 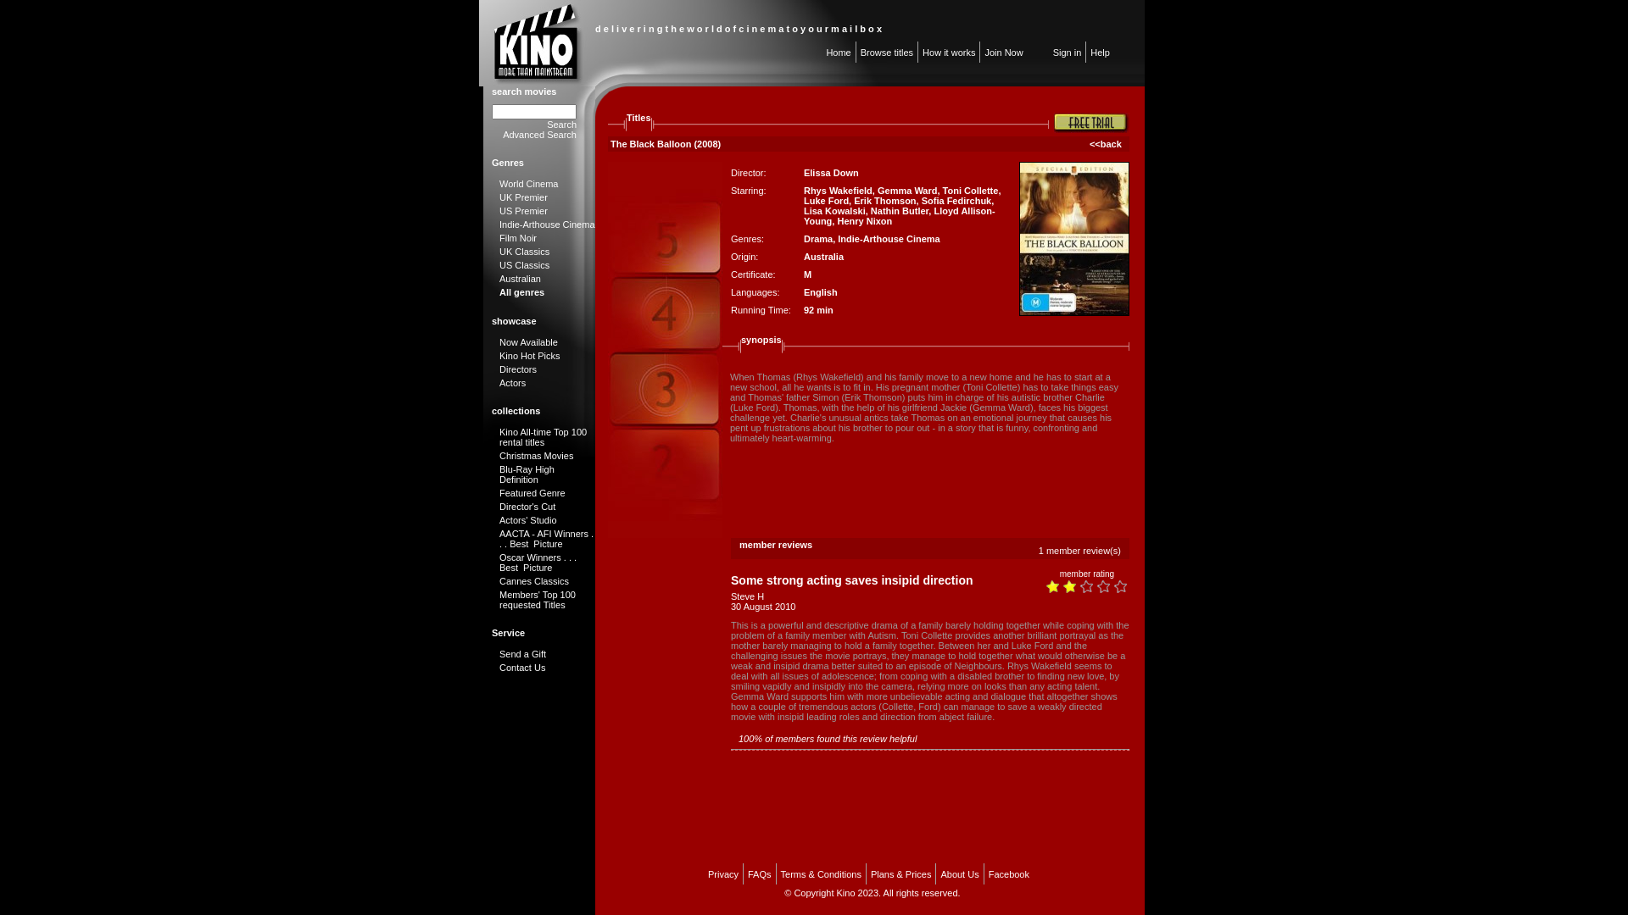 What do you see at coordinates (1101, 53) in the screenshot?
I see `Help` at bounding box center [1101, 53].